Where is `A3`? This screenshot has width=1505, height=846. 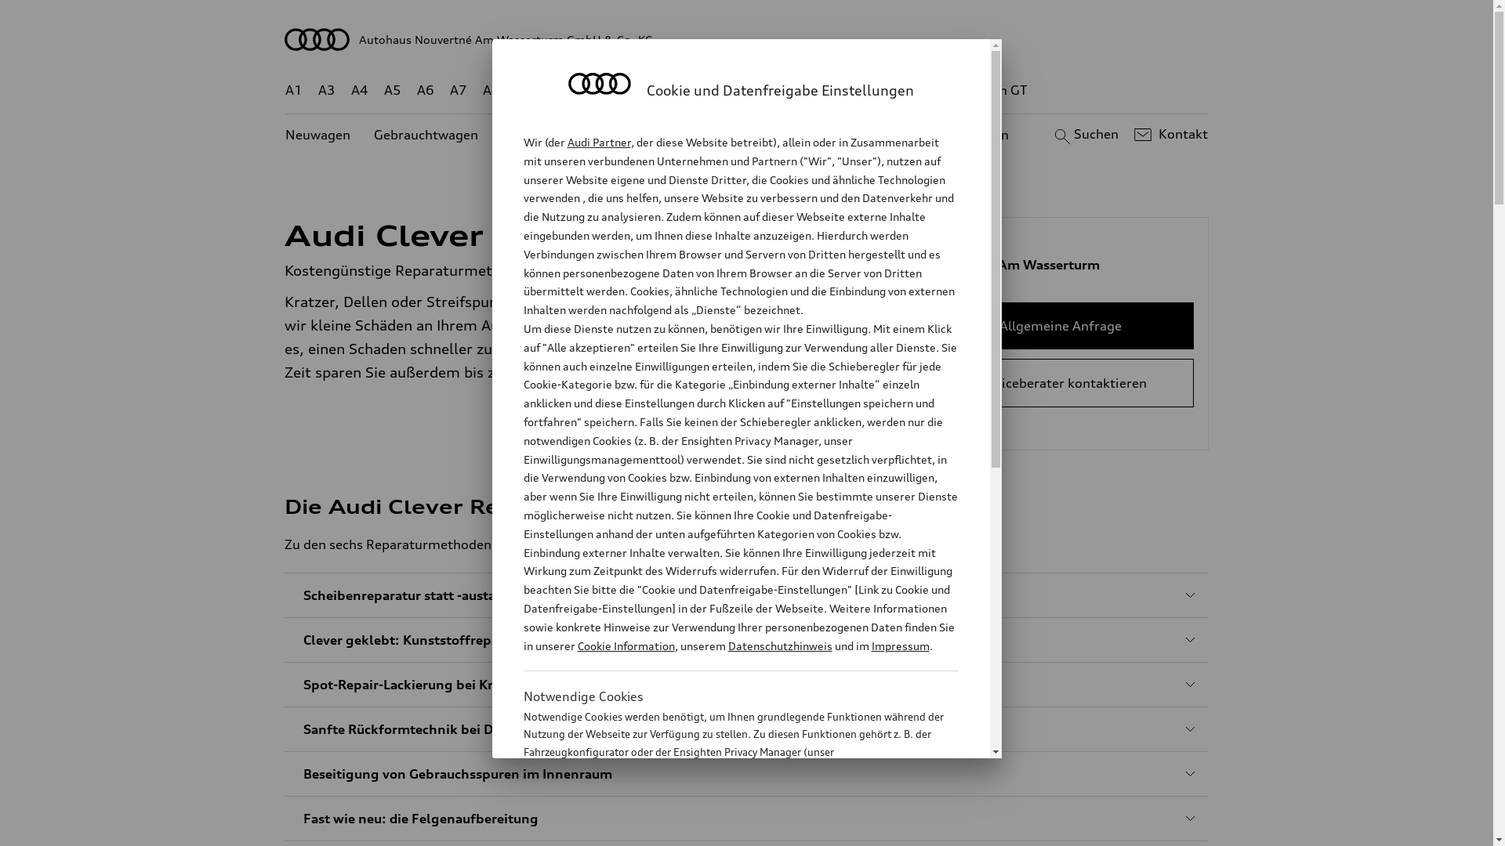 A3 is located at coordinates (327, 91).